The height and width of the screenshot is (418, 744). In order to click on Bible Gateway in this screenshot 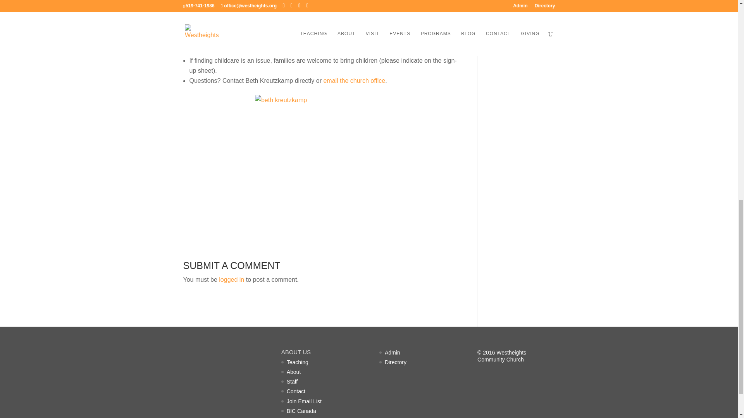, I will do `click(509, 43)`.